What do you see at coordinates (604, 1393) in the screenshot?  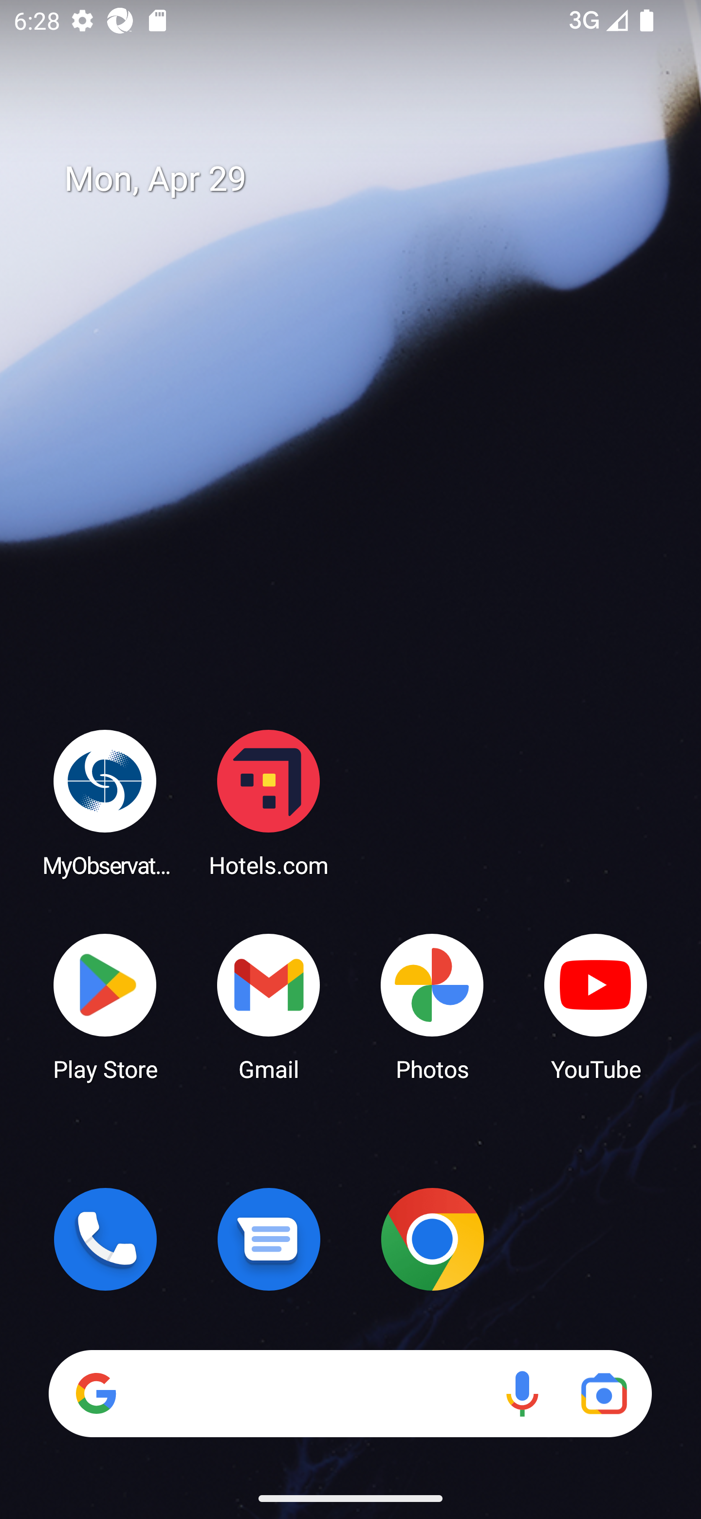 I see `Google Lens` at bounding box center [604, 1393].